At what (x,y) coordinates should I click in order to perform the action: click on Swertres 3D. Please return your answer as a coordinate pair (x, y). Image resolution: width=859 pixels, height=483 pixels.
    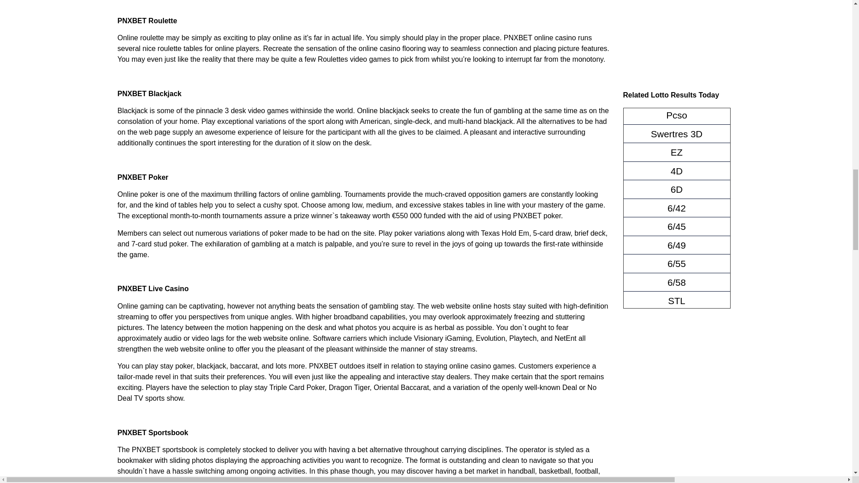
    Looking at the image, I should click on (676, 134).